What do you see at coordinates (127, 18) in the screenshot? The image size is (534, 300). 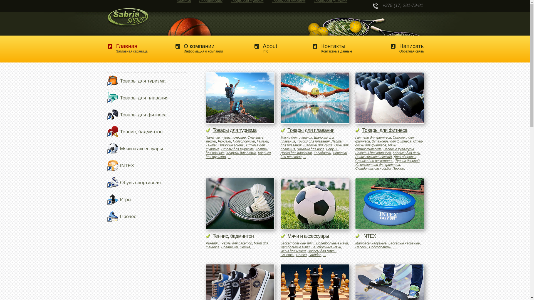 I see `http://www.sabriasport.by` at bounding box center [127, 18].